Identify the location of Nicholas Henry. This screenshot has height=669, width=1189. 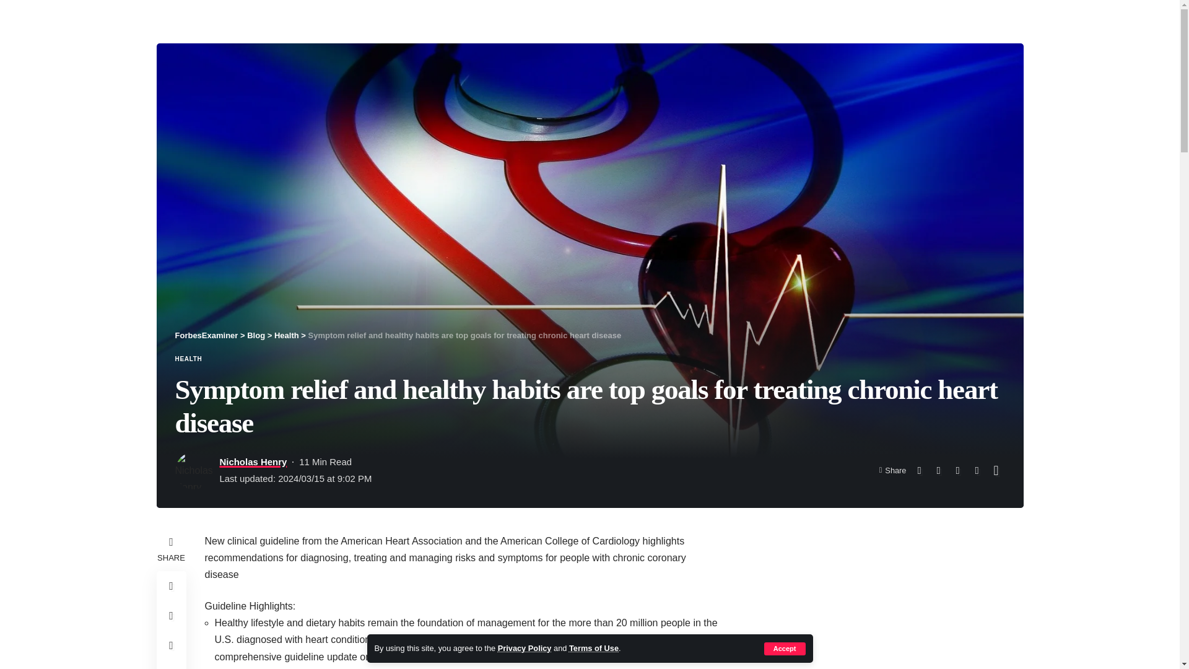
(253, 462).